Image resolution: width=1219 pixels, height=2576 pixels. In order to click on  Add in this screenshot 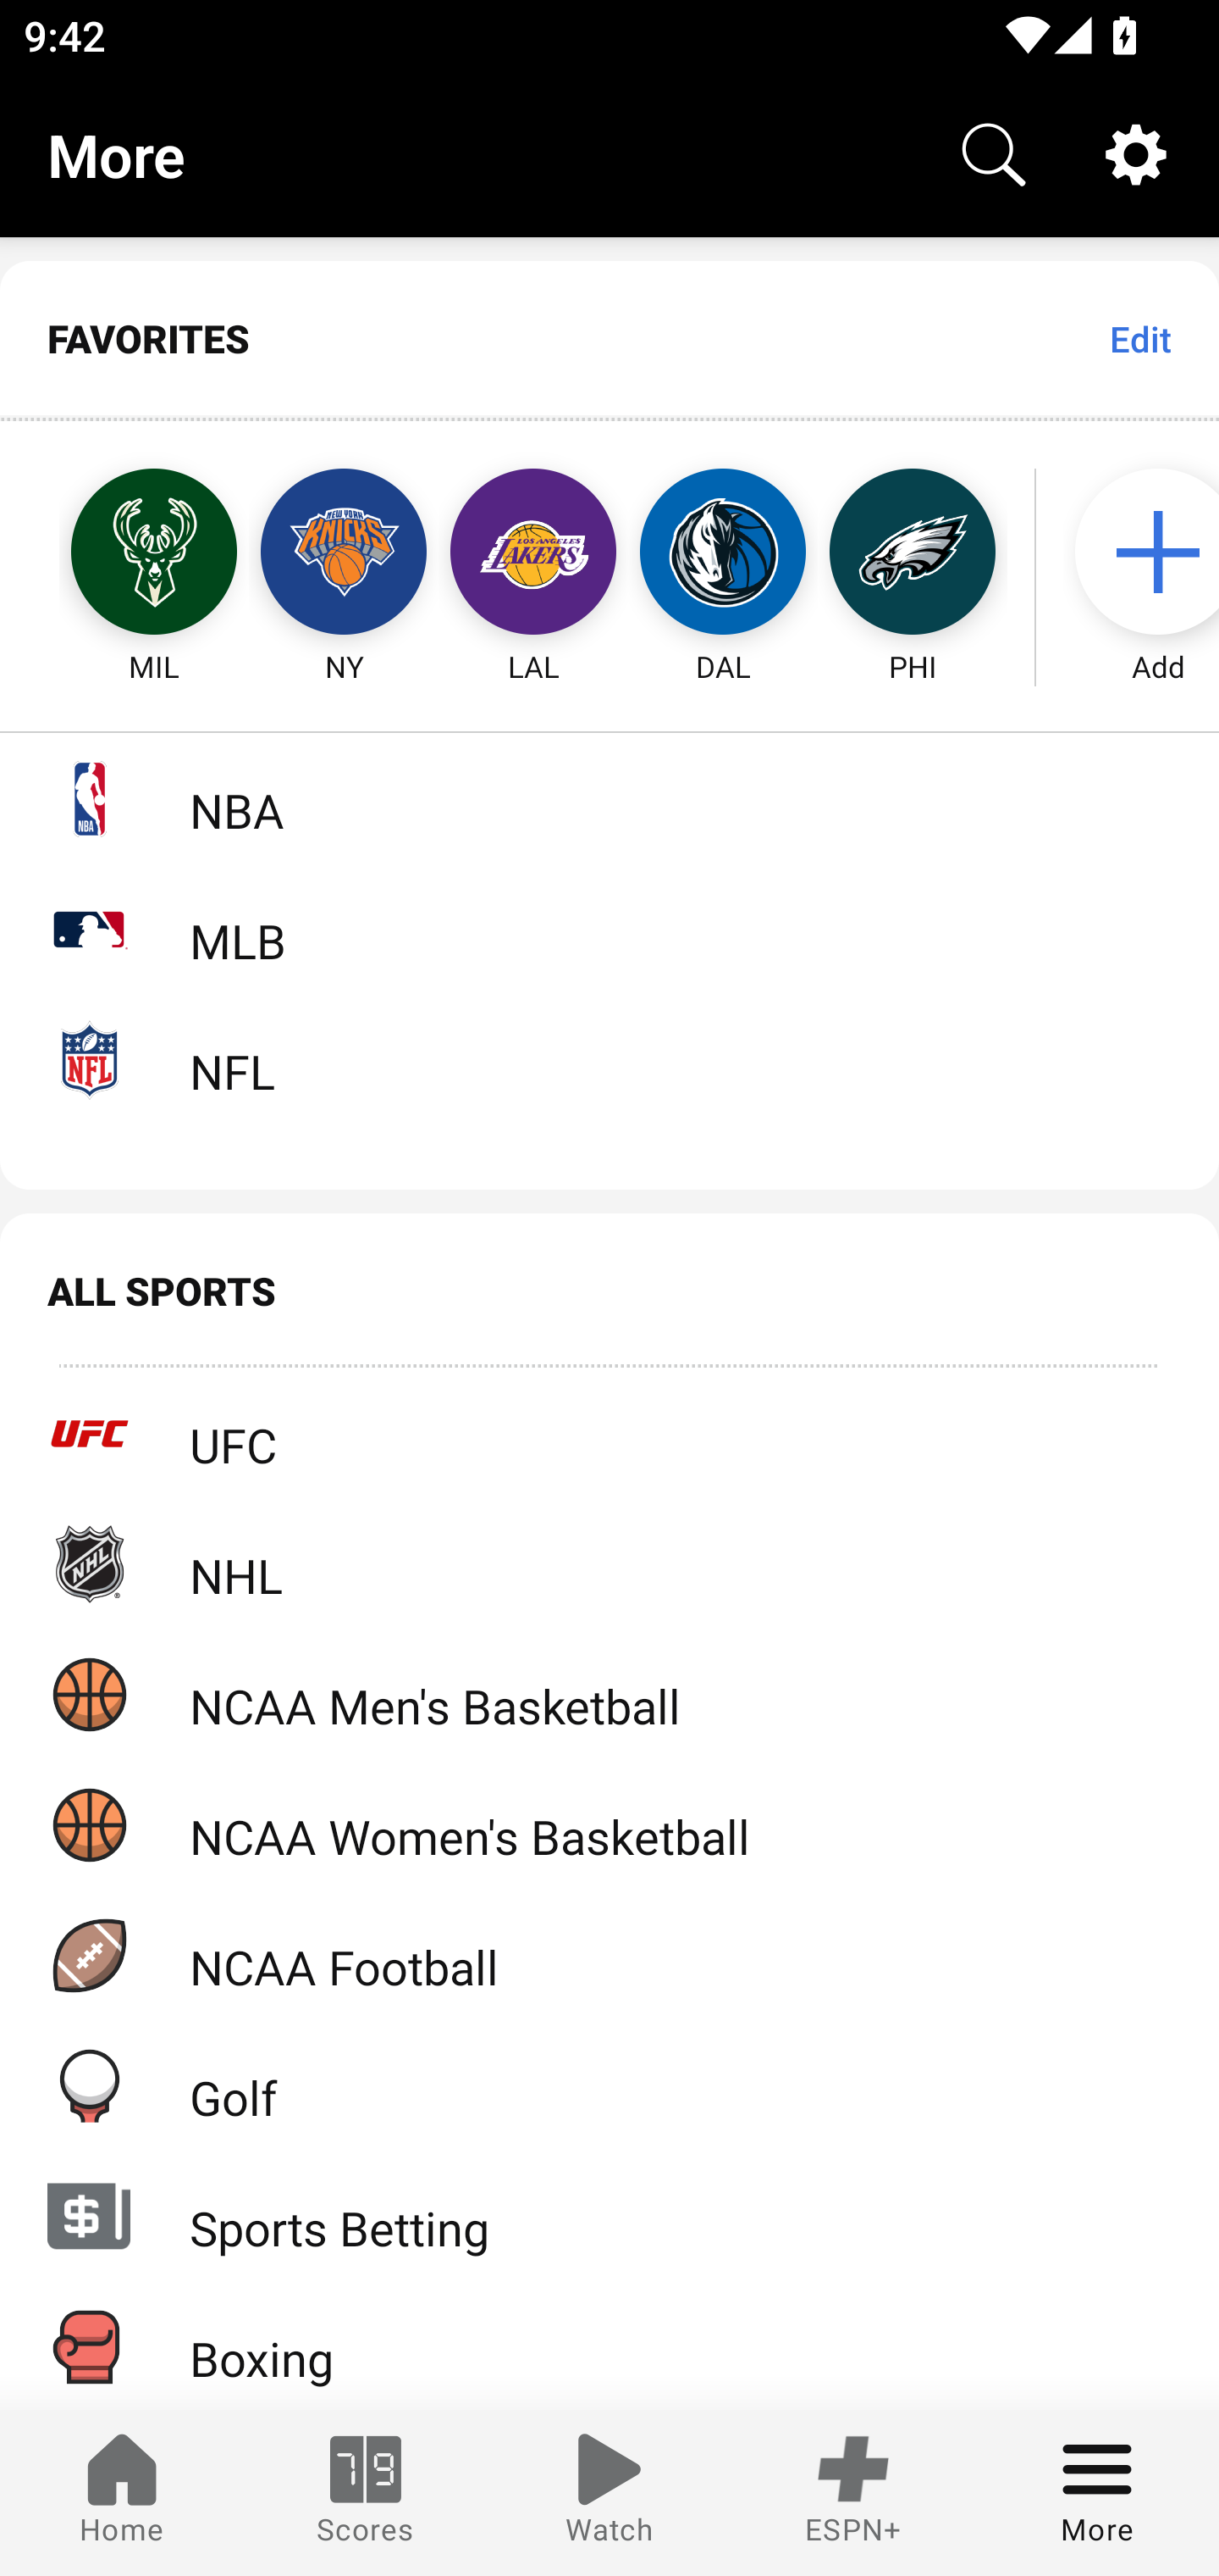, I will do `click(1141, 552)`.